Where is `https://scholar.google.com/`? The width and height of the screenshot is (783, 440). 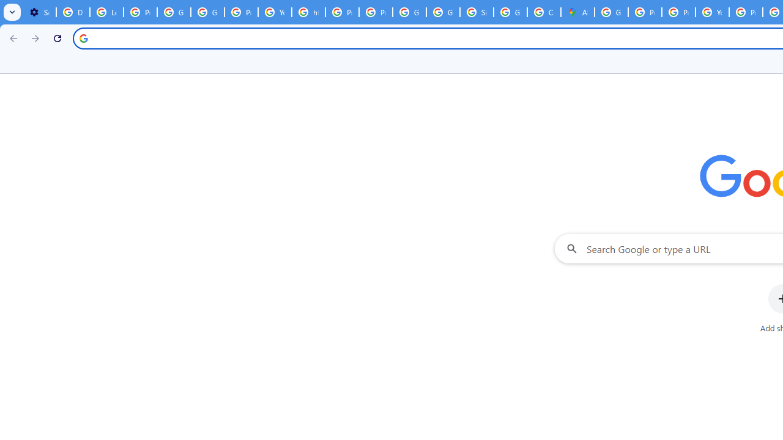
https://scholar.google.com/ is located at coordinates (308, 12).